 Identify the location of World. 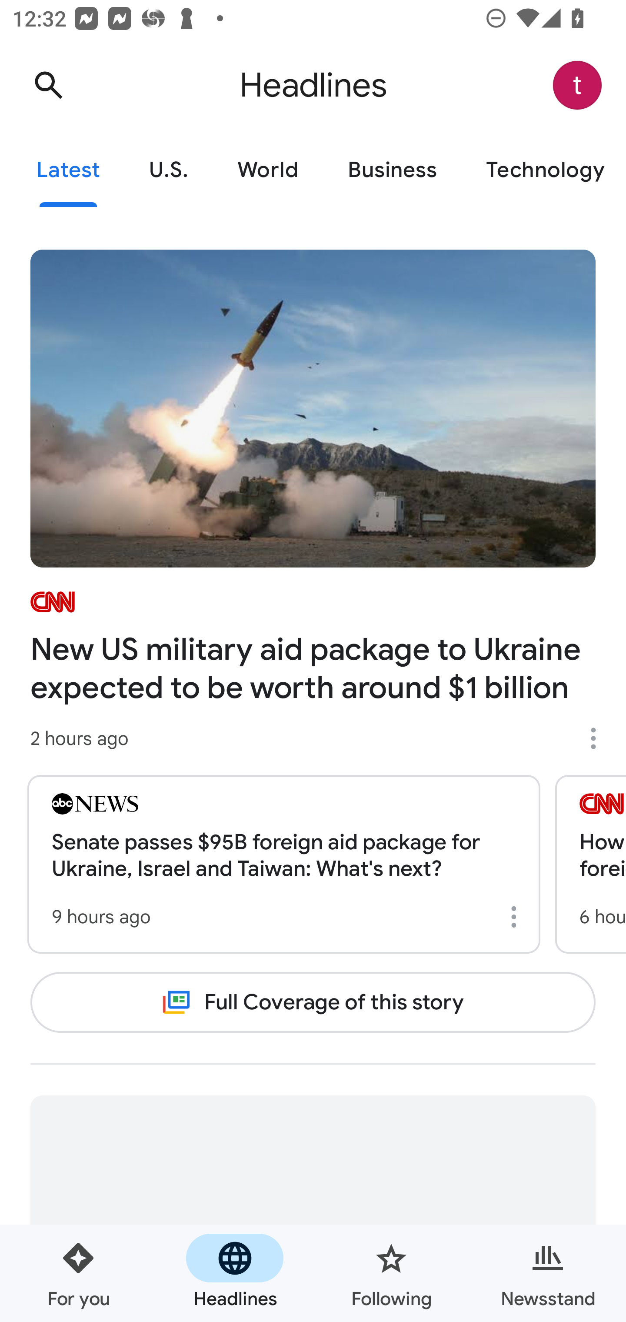
(268, 170).